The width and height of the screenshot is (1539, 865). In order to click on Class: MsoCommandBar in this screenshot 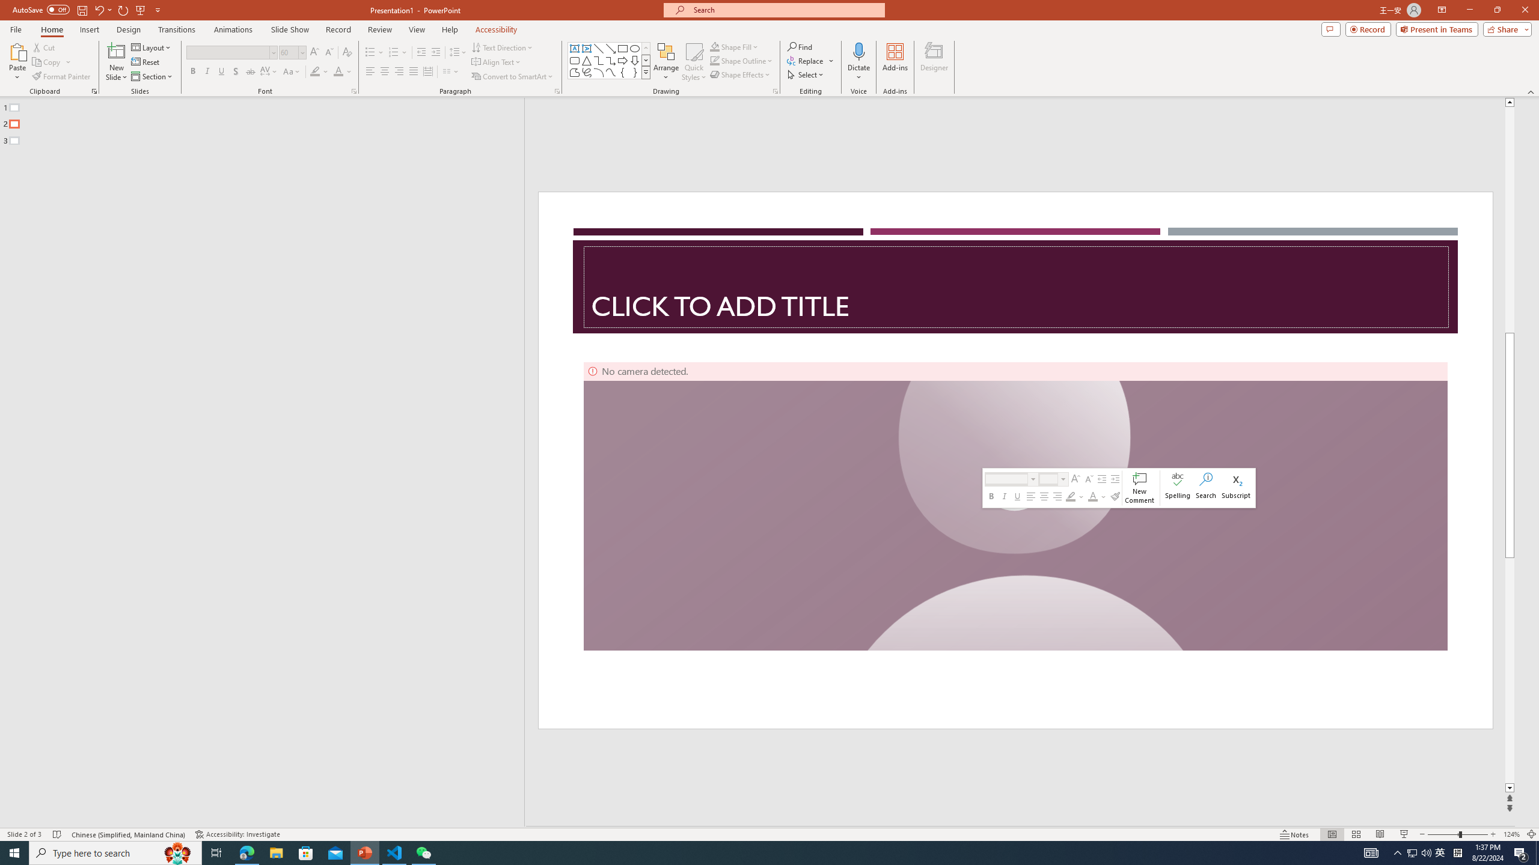, I will do `click(769, 834)`.